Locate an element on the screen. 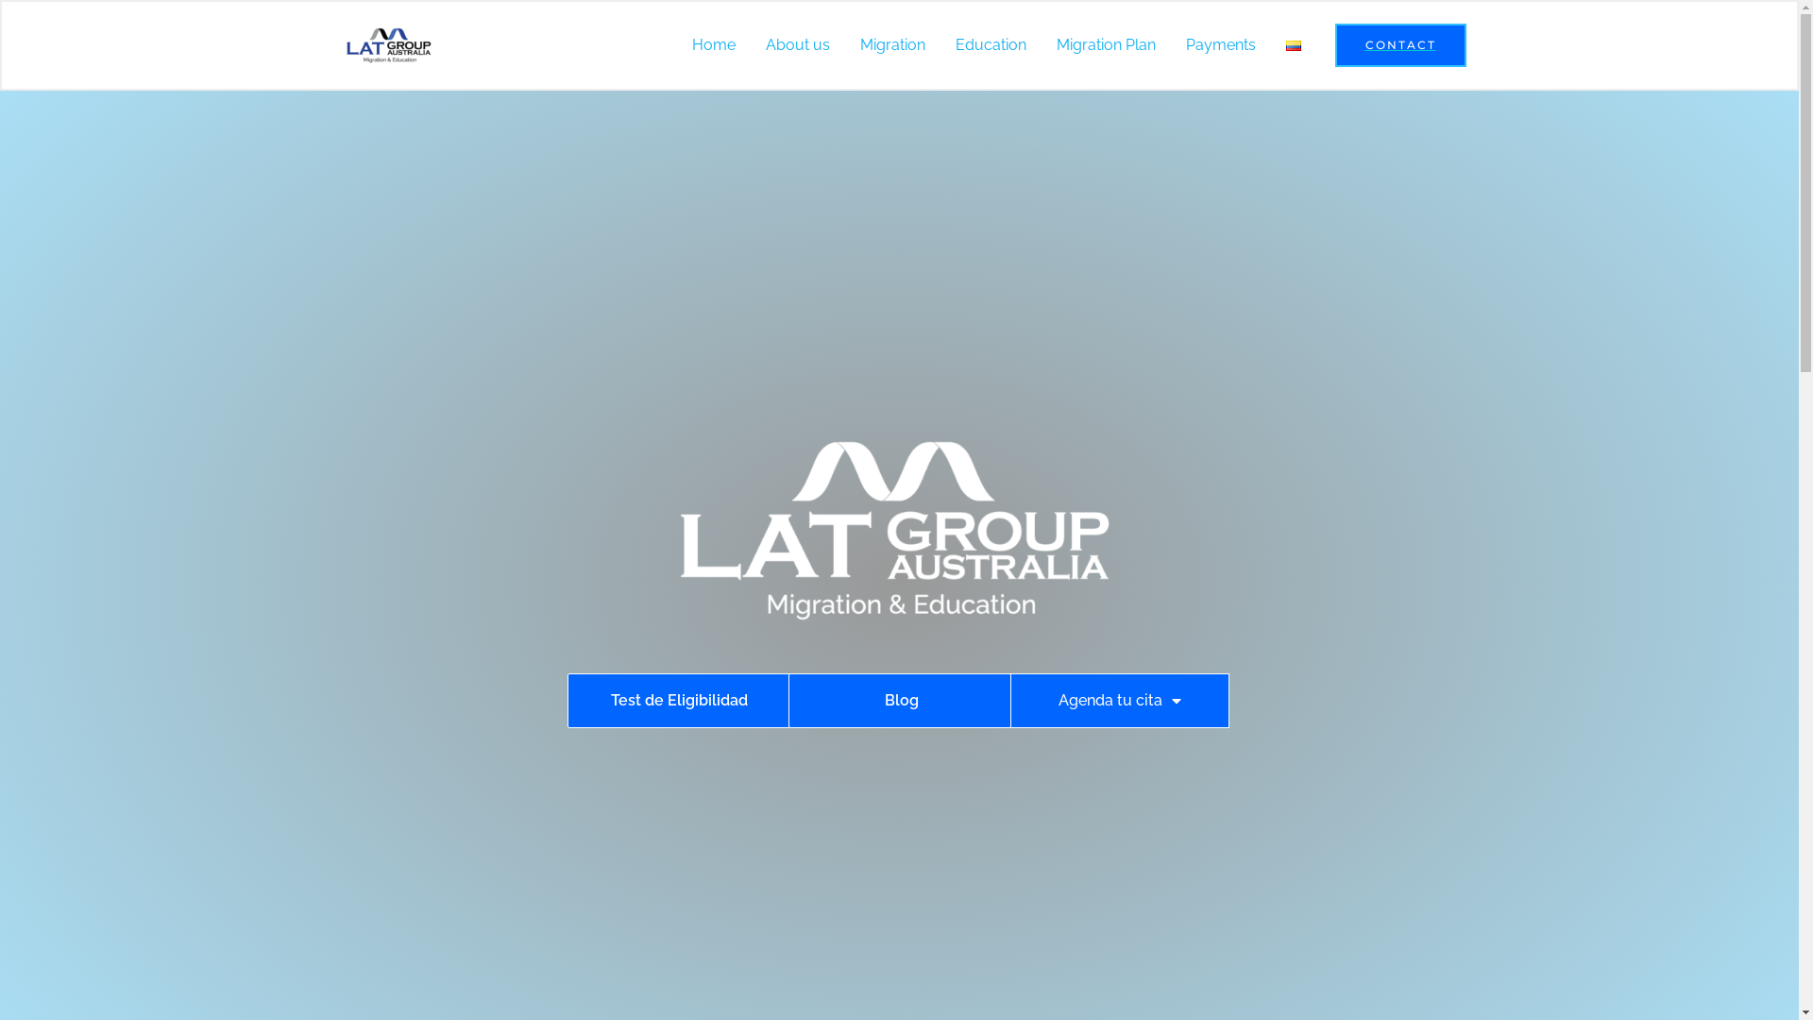 The height and width of the screenshot is (1020, 1813). Test de Eligibilidad is located at coordinates (679, 701).